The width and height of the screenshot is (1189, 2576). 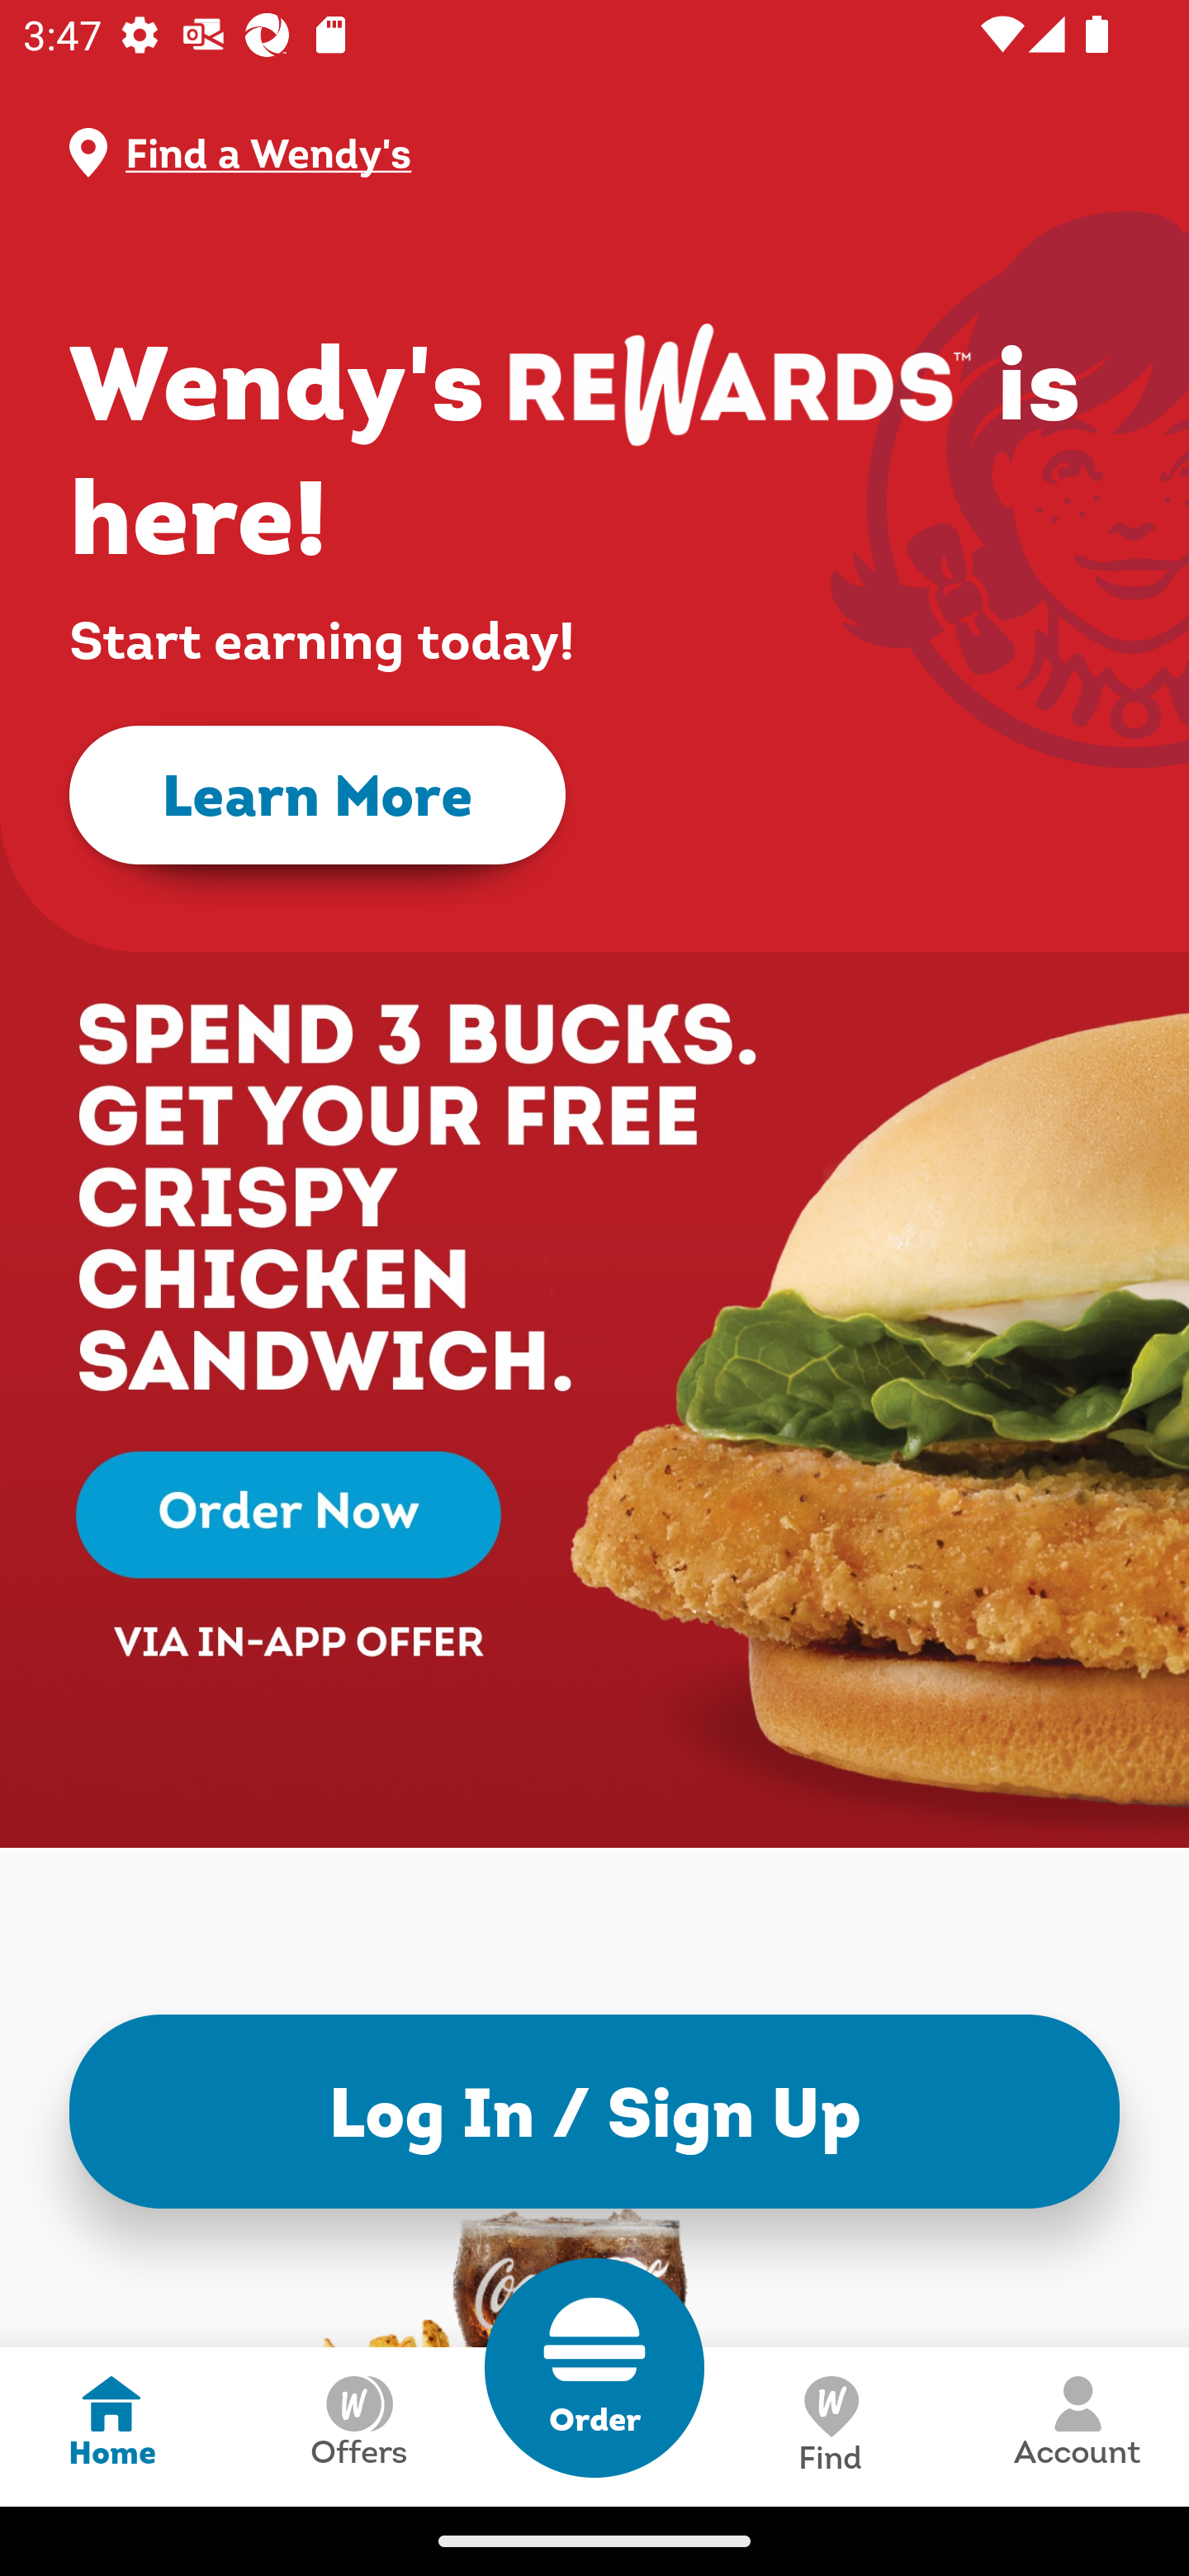 I want to click on Order,3 of 5 Order, so click(x=594, y=2368).